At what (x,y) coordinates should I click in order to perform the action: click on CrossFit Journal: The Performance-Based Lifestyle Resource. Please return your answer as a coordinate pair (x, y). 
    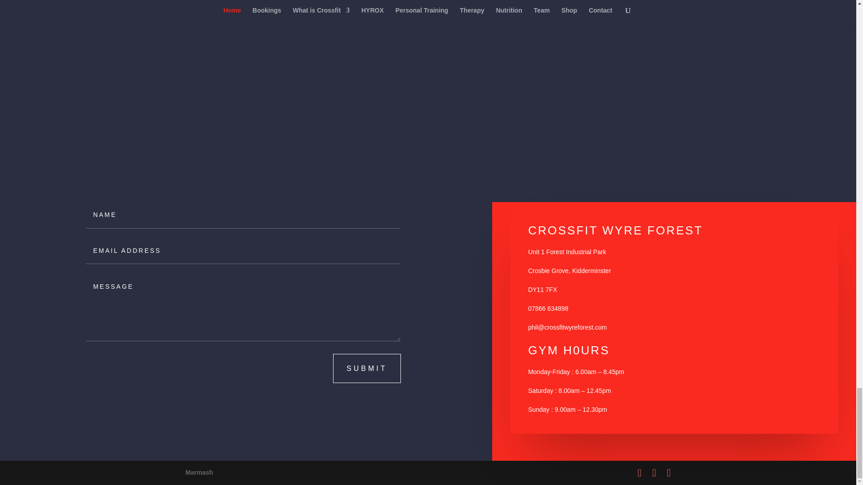
    Looking at the image, I should click on (634, 180).